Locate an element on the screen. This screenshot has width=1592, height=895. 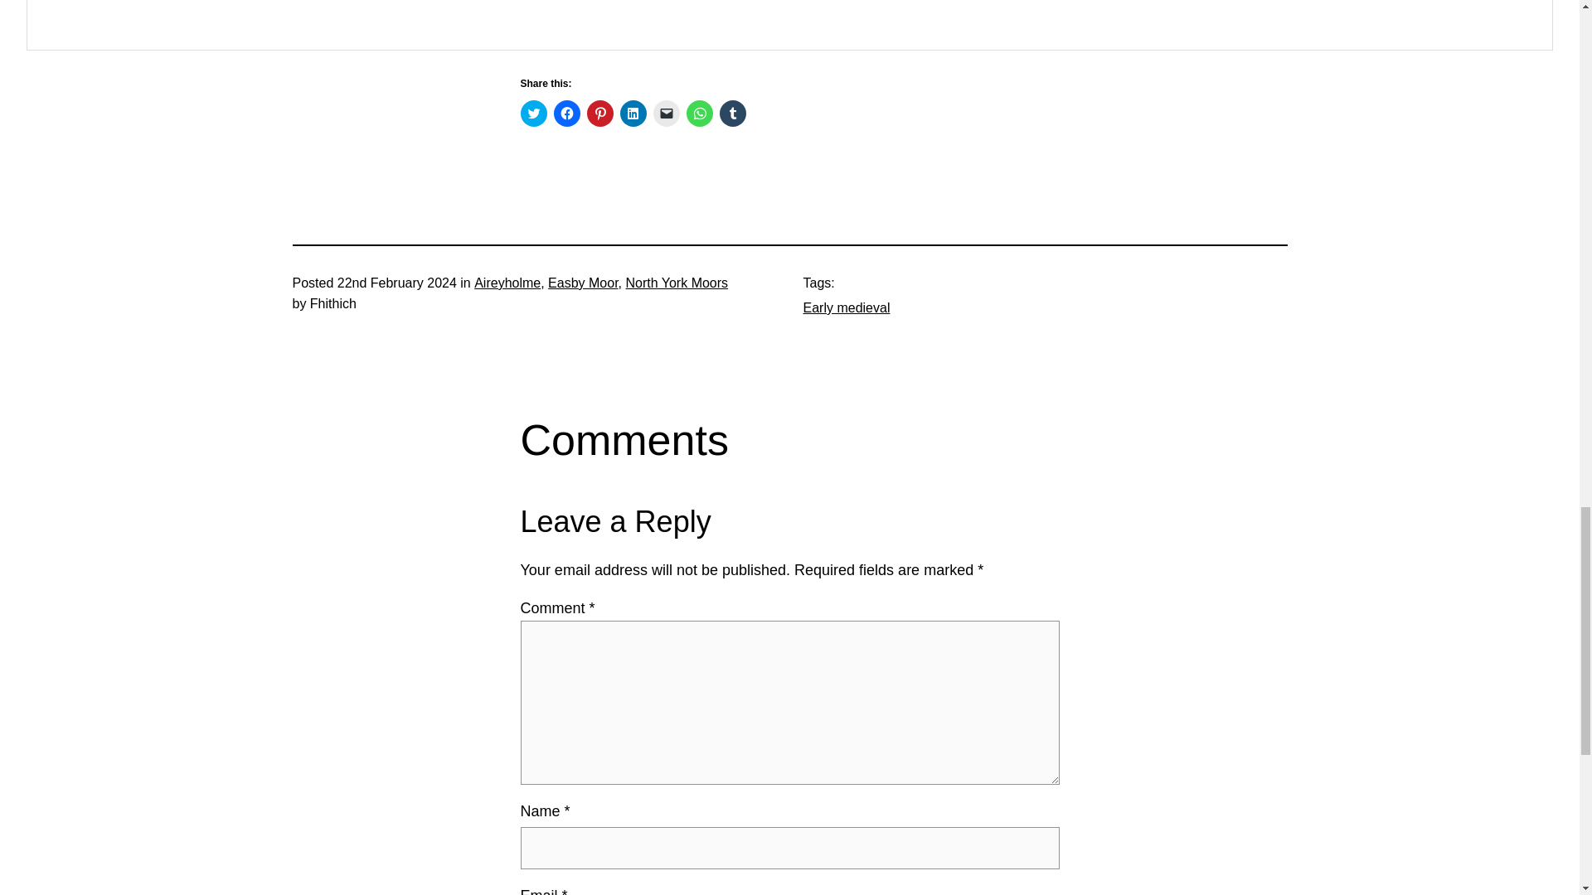
Early medieval is located at coordinates (846, 307).